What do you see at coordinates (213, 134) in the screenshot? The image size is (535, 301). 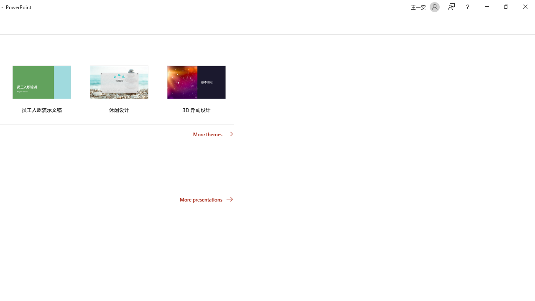 I see `More themes` at bounding box center [213, 134].